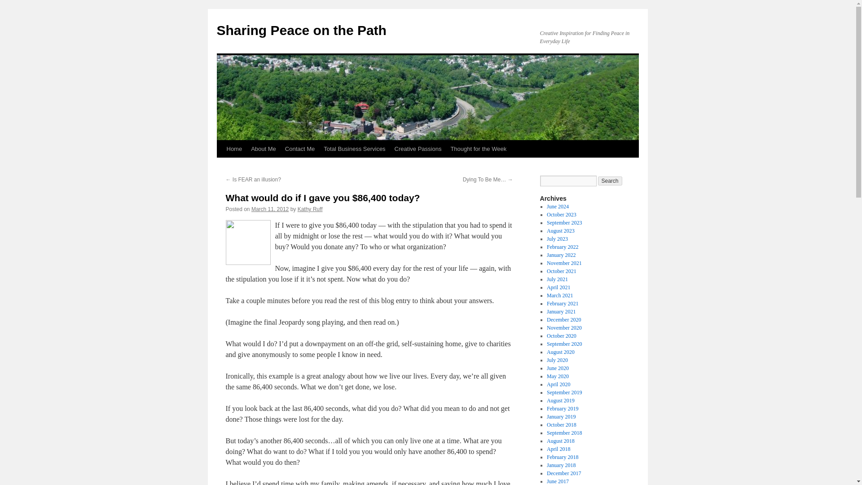 The image size is (862, 485). Describe the element at coordinates (300, 149) in the screenshot. I see `Contact Me` at that location.